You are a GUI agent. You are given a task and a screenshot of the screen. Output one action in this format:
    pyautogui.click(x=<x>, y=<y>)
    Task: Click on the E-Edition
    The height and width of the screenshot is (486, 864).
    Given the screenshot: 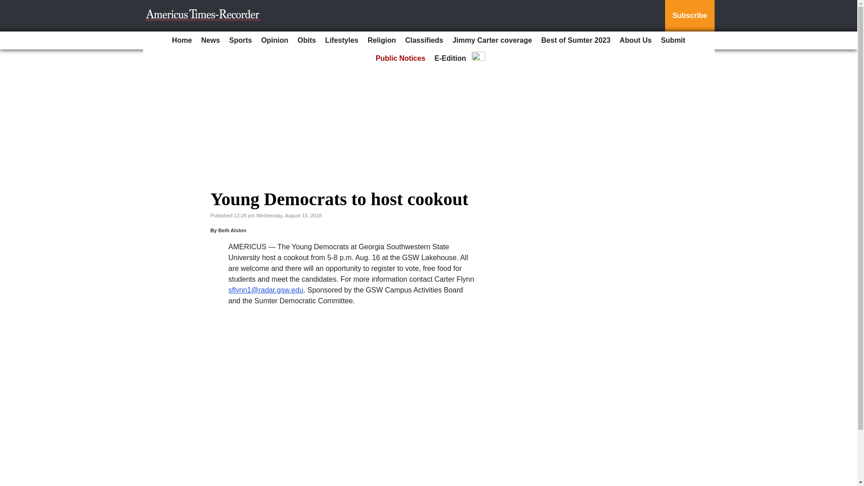 What is the action you would take?
    pyautogui.click(x=450, y=58)
    